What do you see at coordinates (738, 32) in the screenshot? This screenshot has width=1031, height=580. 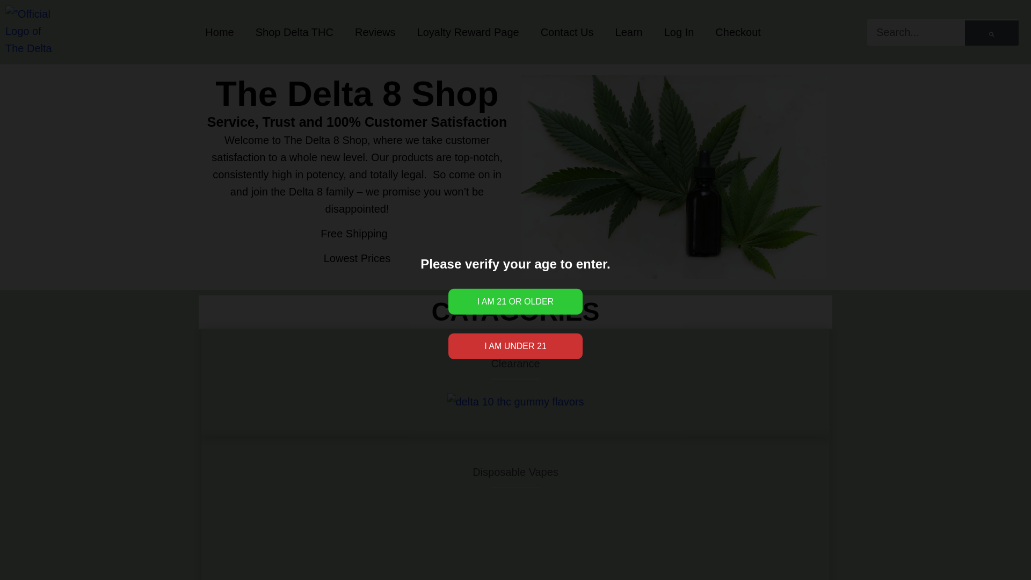 I see `Checkout` at bounding box center [738, 32].